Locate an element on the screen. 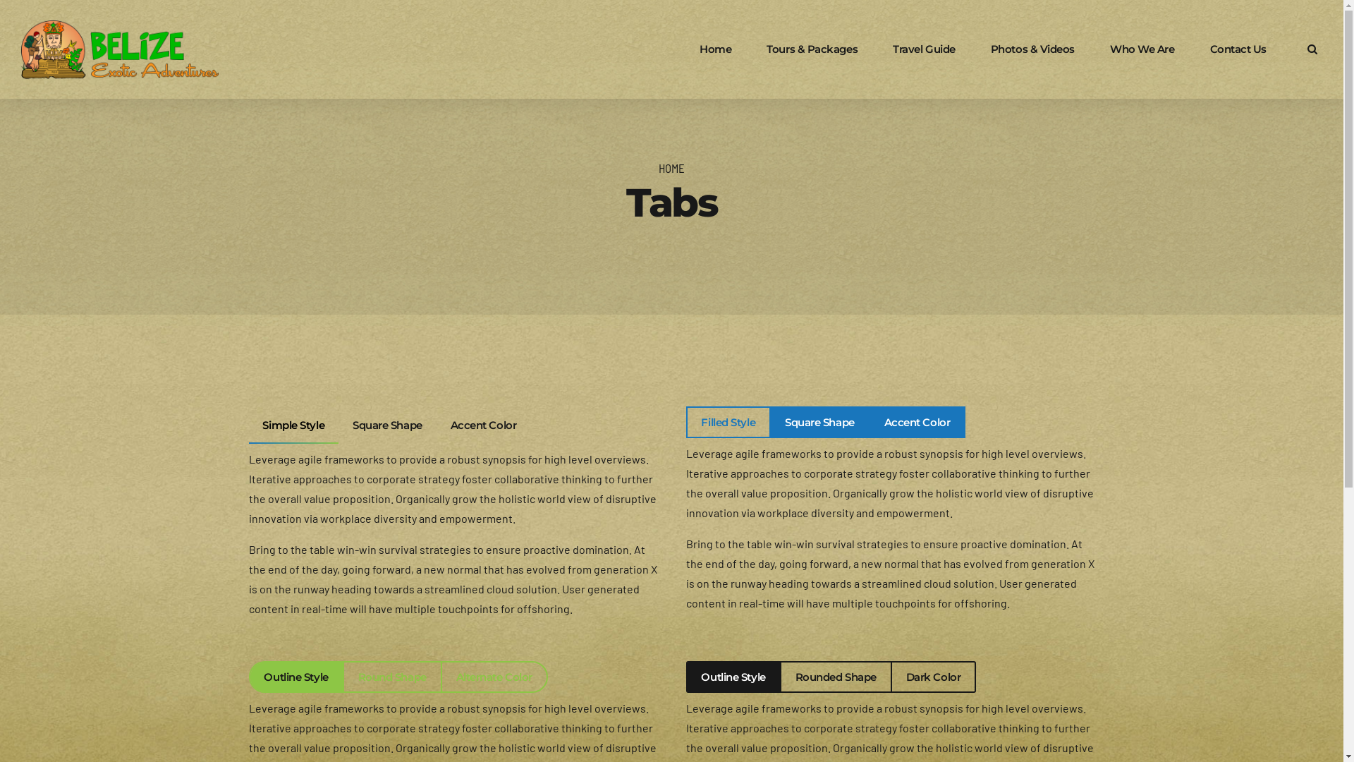 This screenshot has width=1354, height=762. HOME is located at coordinates (671, 168).